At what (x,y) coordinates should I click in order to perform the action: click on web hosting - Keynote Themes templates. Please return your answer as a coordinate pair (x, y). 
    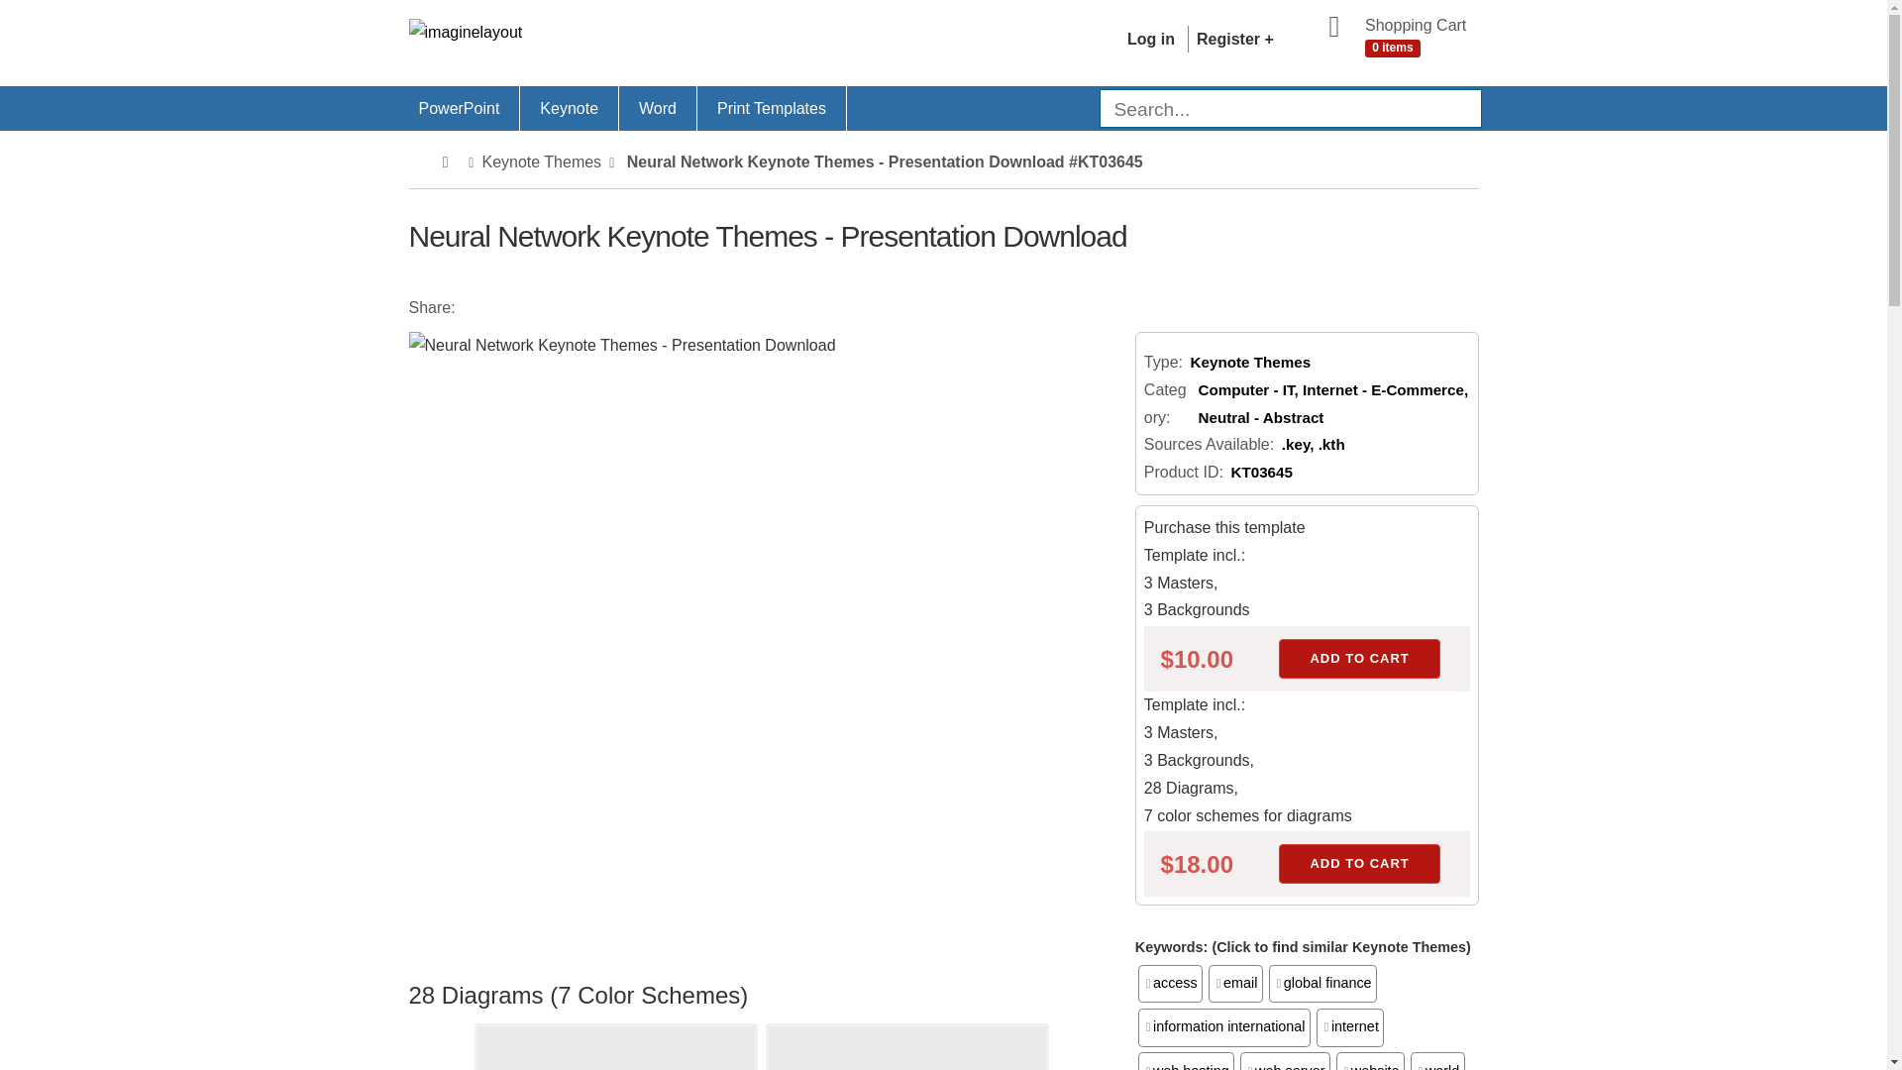
    Looking at the image, I should click on (1186, 1060).